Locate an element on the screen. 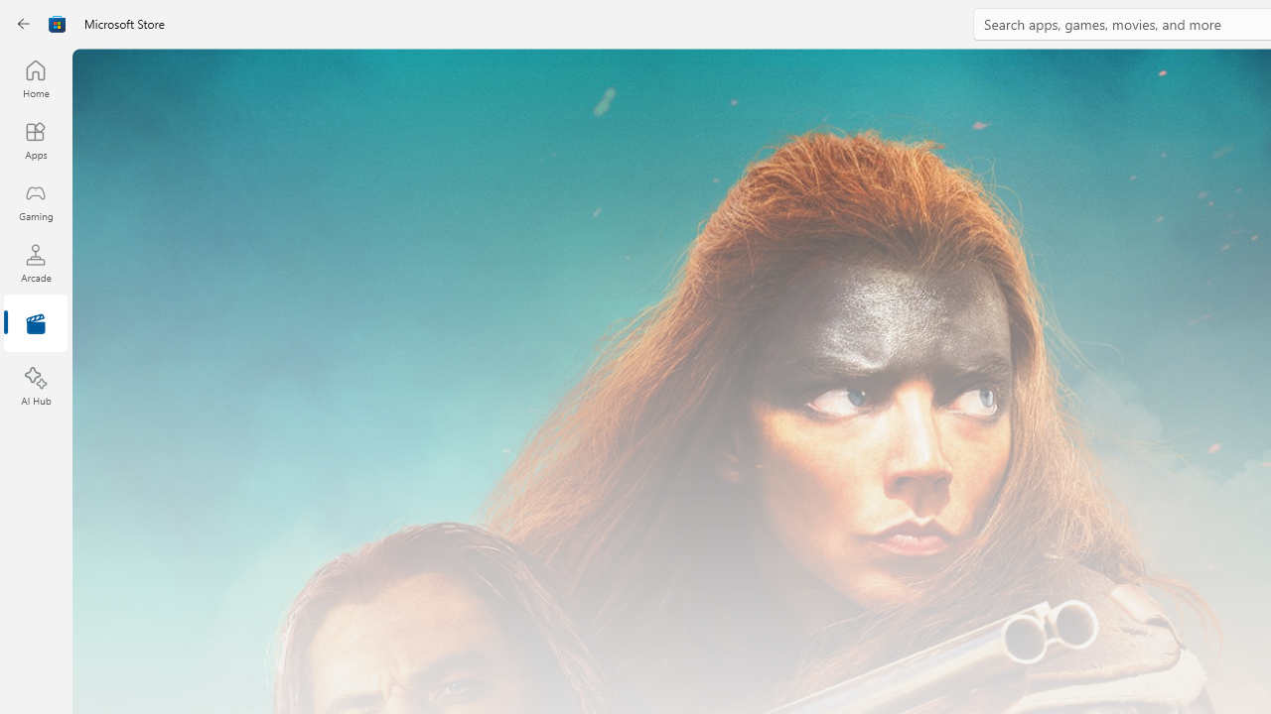 The width and height of the screenshot is (1271, 714). Back is located at coordinates (24, 24).